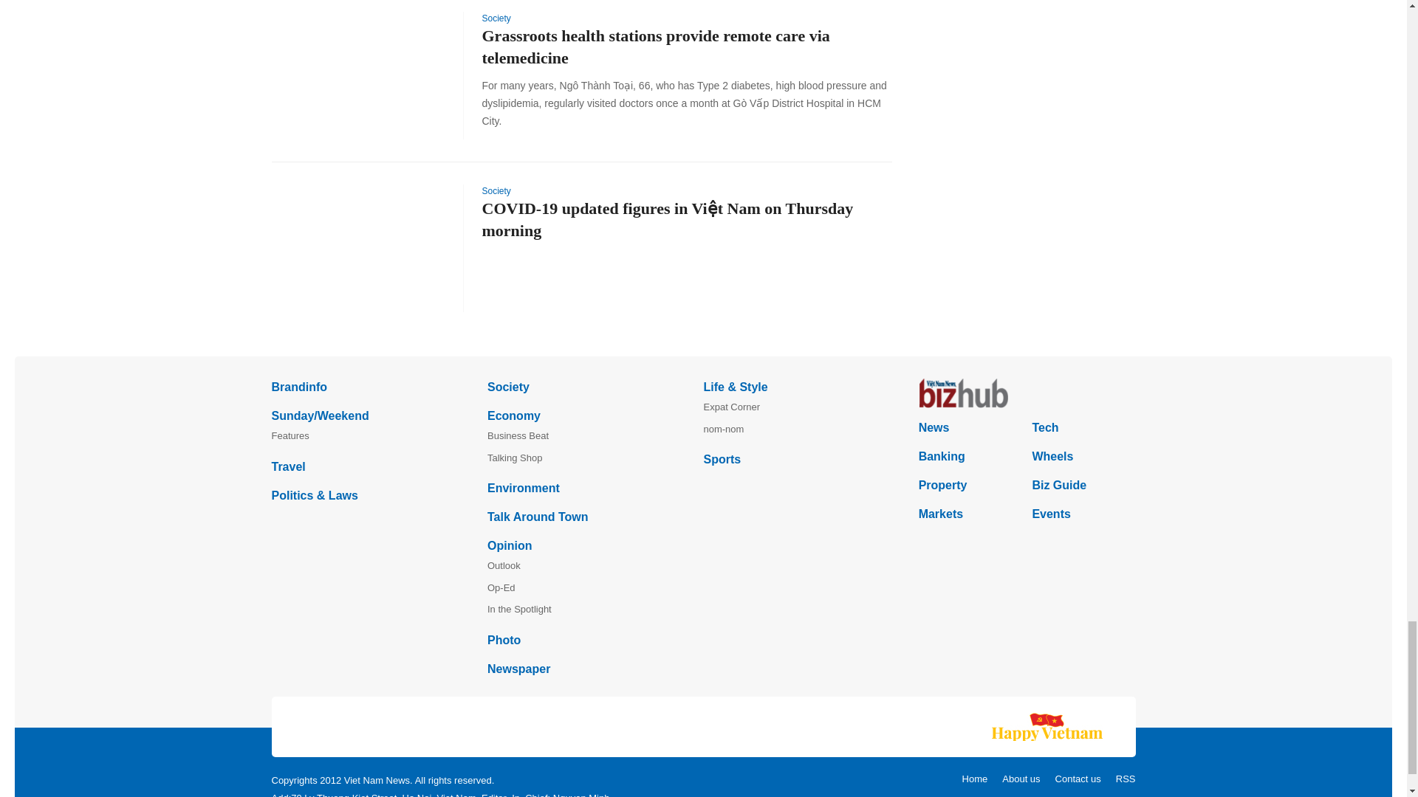  I want to click on bizhub, so click(1027, 393).